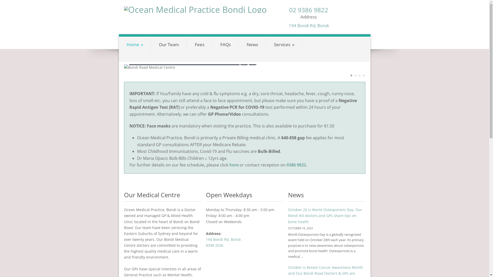 The height and width of the screenshot is (277, 493). Describe the element at coordinates (252, 61) in the screenshot. I see `Next` at that location.